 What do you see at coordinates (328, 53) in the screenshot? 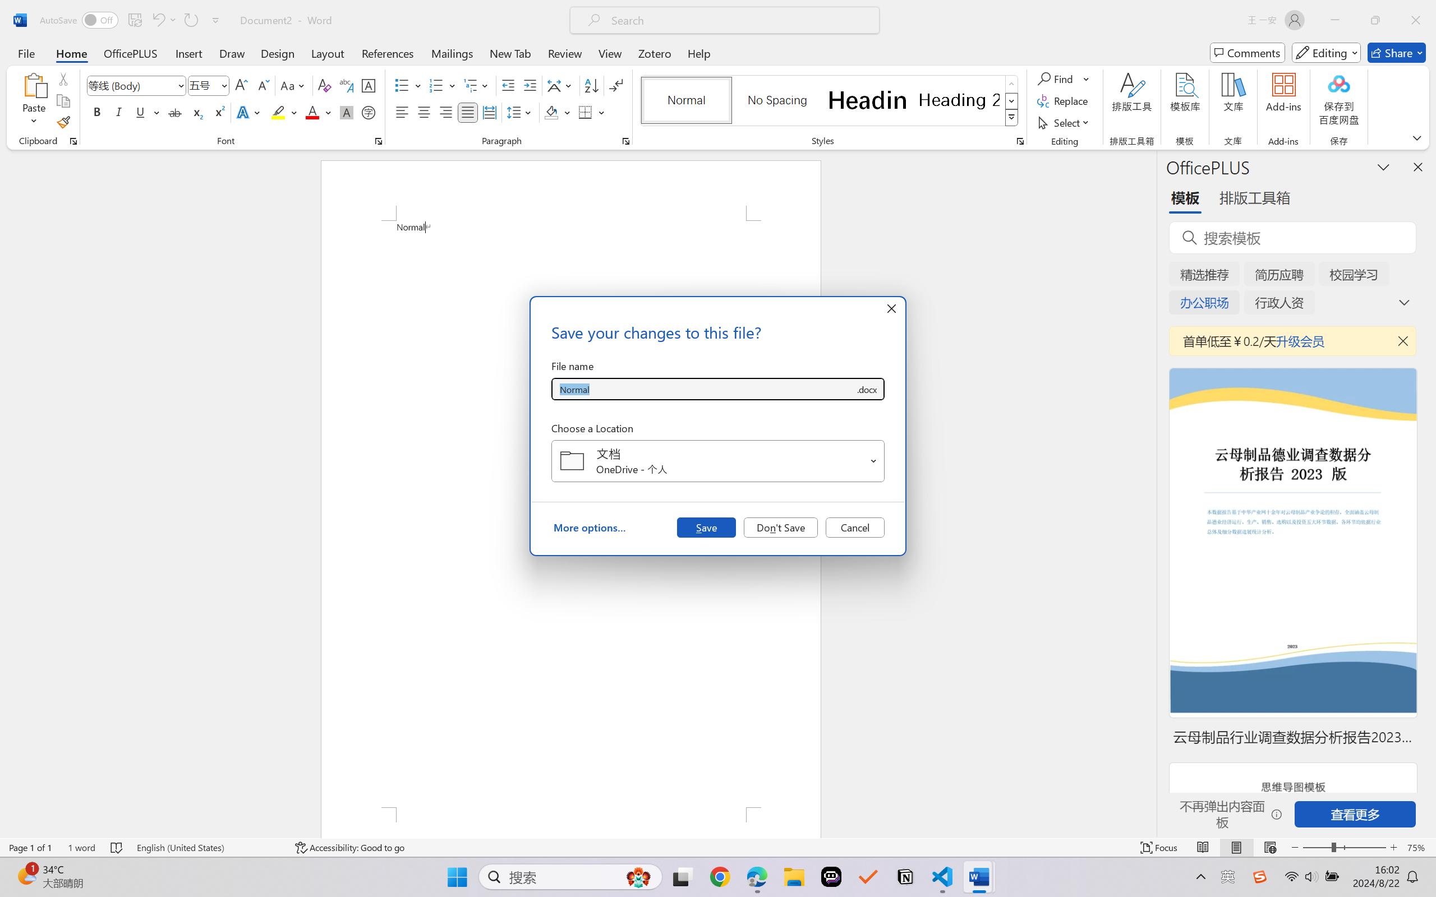
I see `Layout` at bounding box center [328, 53].